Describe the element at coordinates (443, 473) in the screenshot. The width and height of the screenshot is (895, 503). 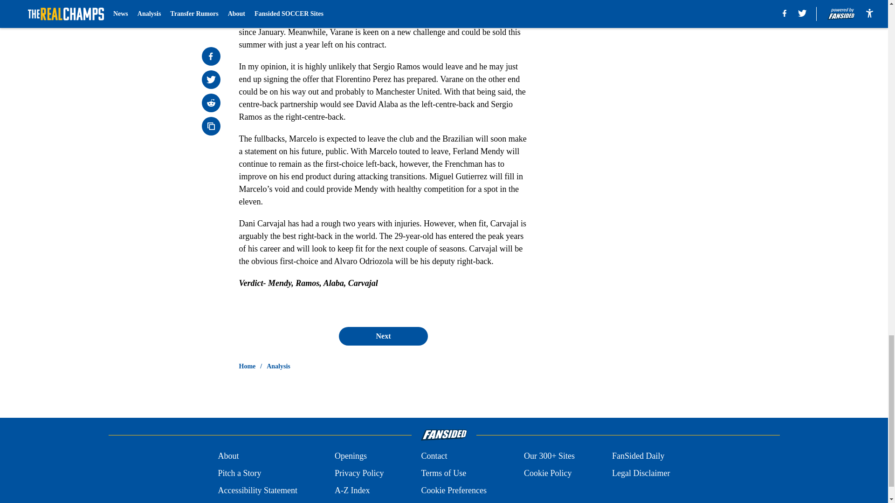
I see `Terms of Use` at that location.